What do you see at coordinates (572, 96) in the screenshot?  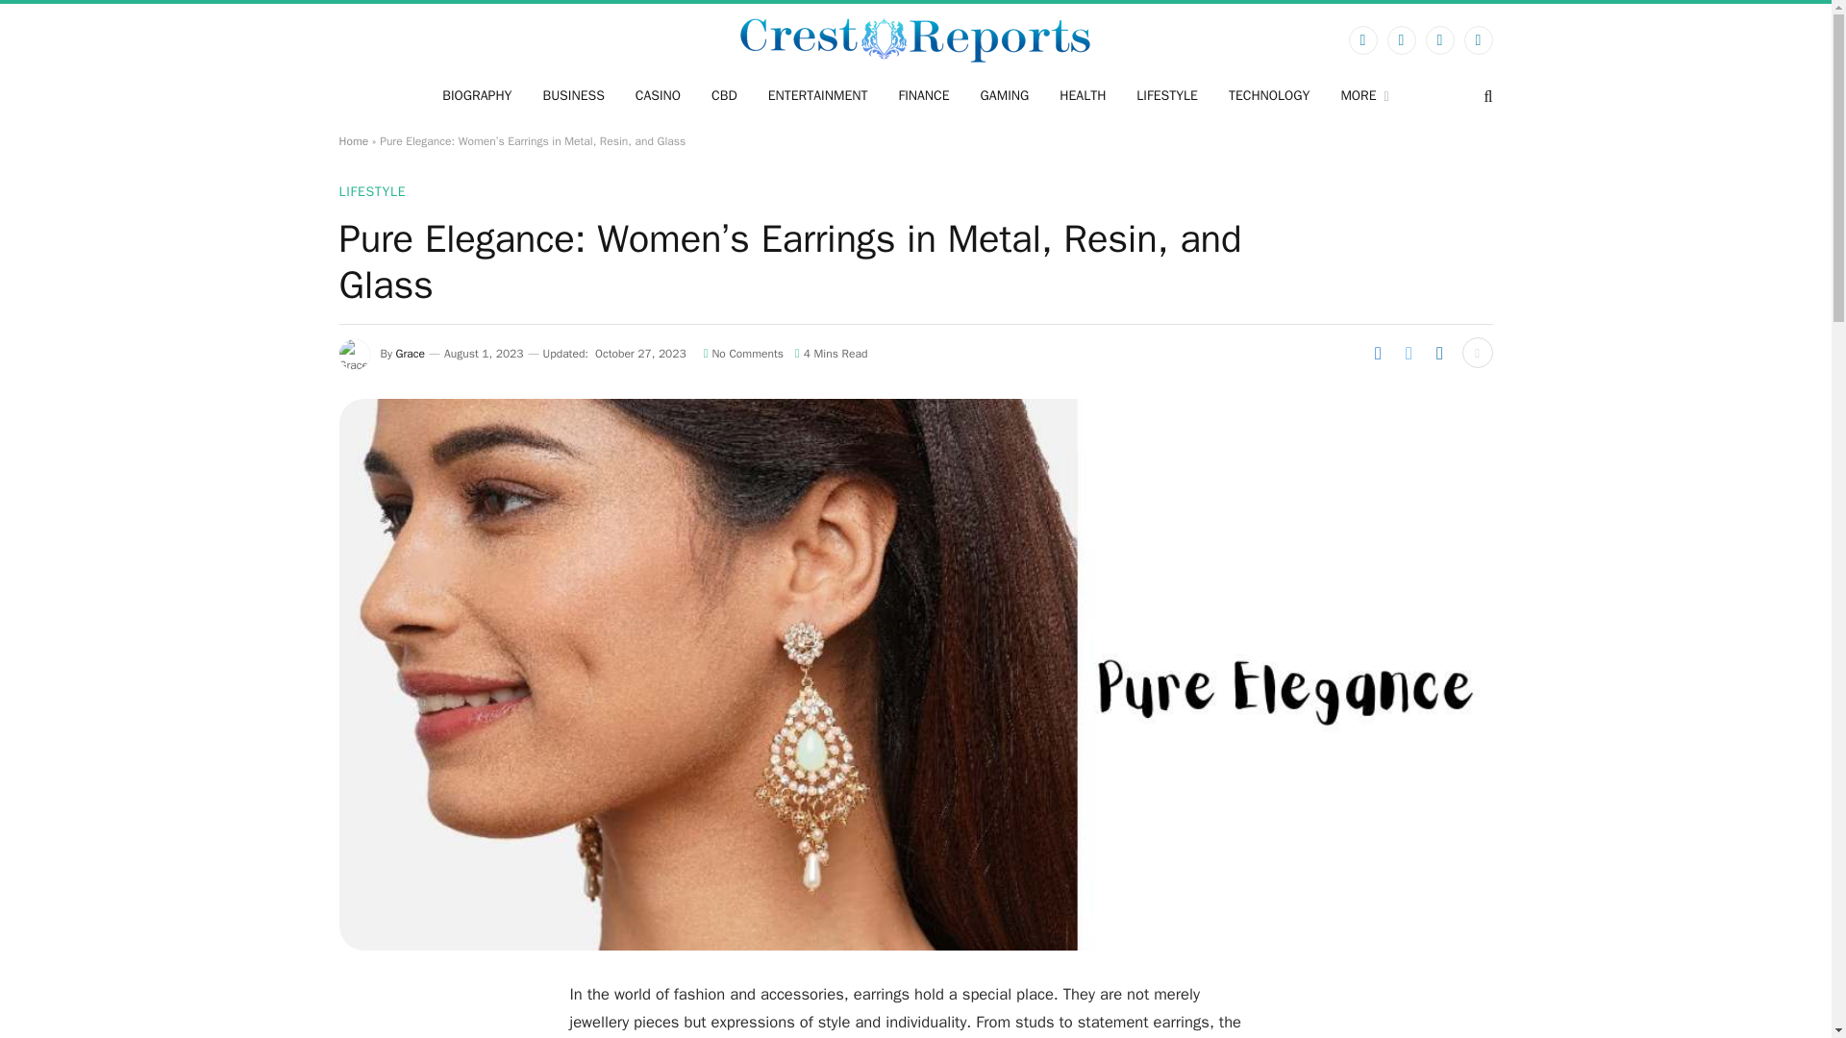 I see `BUSINESS` at bounding box center [572, 96].